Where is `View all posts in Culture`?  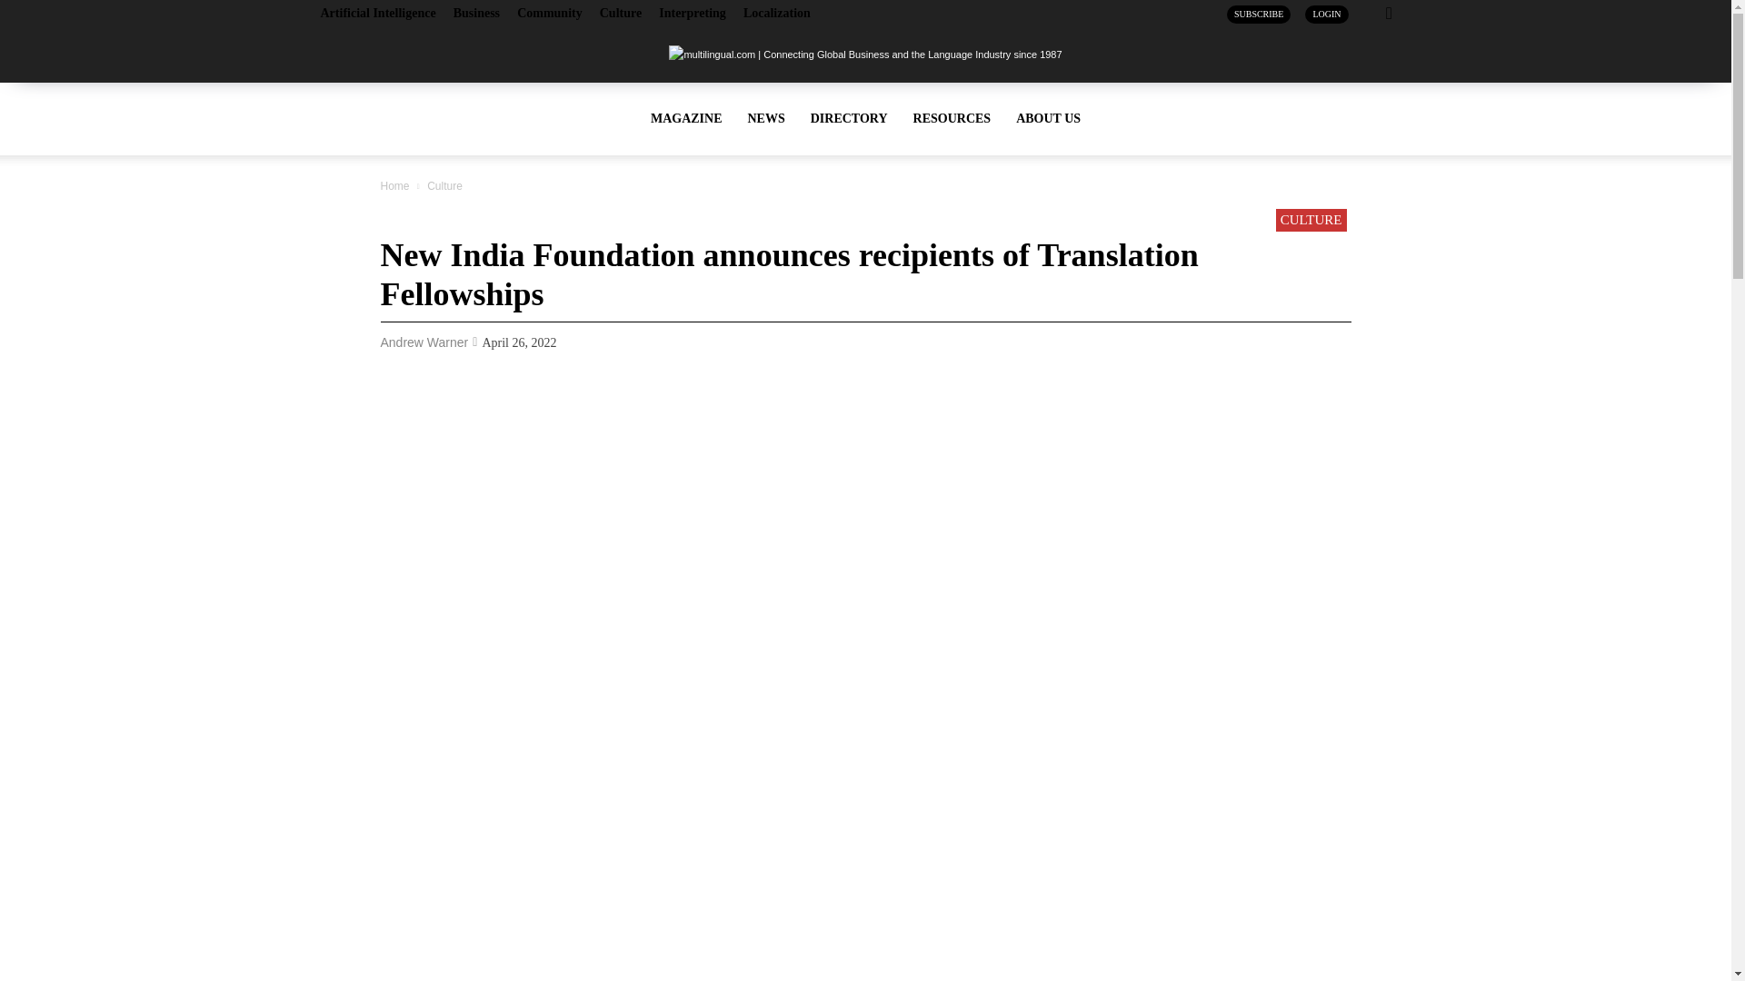 View all posts in Culture is located at coordinates (444, 185).